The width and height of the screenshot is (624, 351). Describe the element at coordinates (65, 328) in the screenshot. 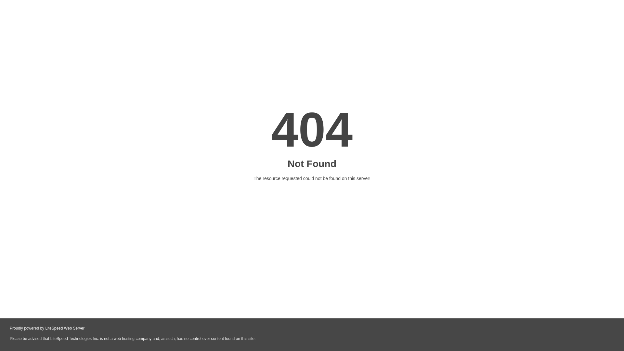

I see `LiteSpeed Web Server` at that location.